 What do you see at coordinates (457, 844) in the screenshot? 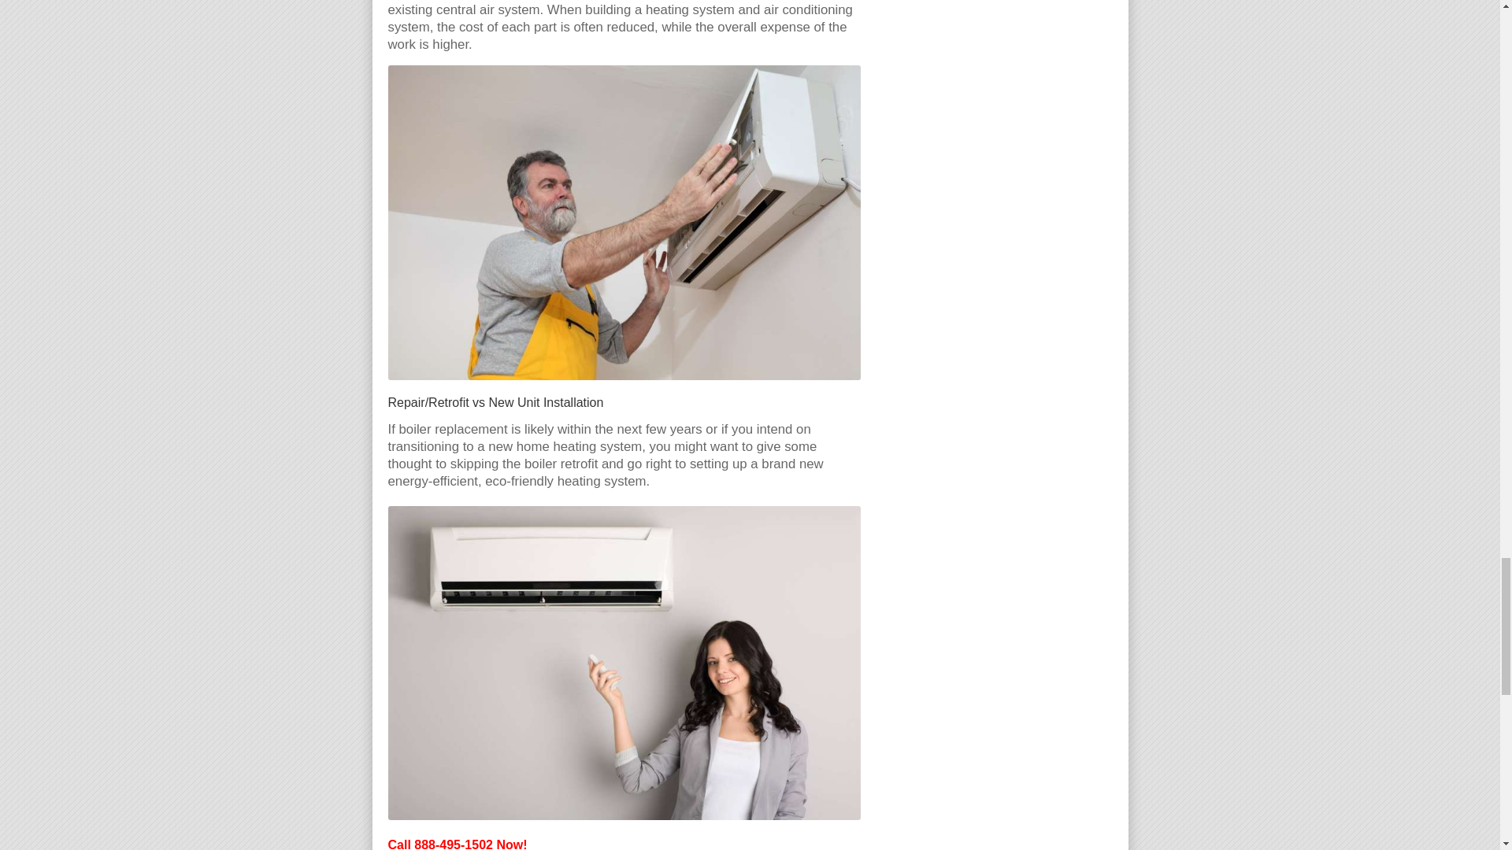
I see `Call 888-495-1502 Now!` at bounding box center [457, 844].